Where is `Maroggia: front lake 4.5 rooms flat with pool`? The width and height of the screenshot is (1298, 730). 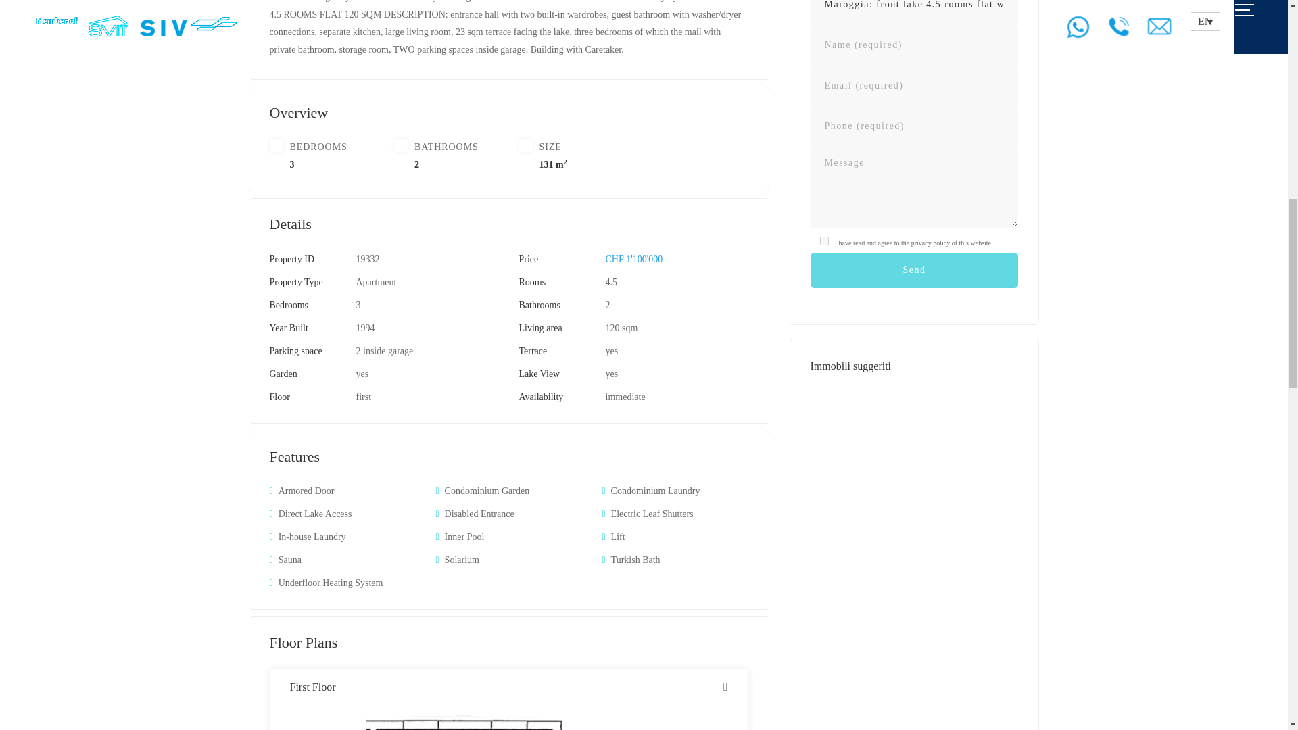 Maroggia: front lake 4.5 rooms flat with pool is located at coordinates (914, 12).